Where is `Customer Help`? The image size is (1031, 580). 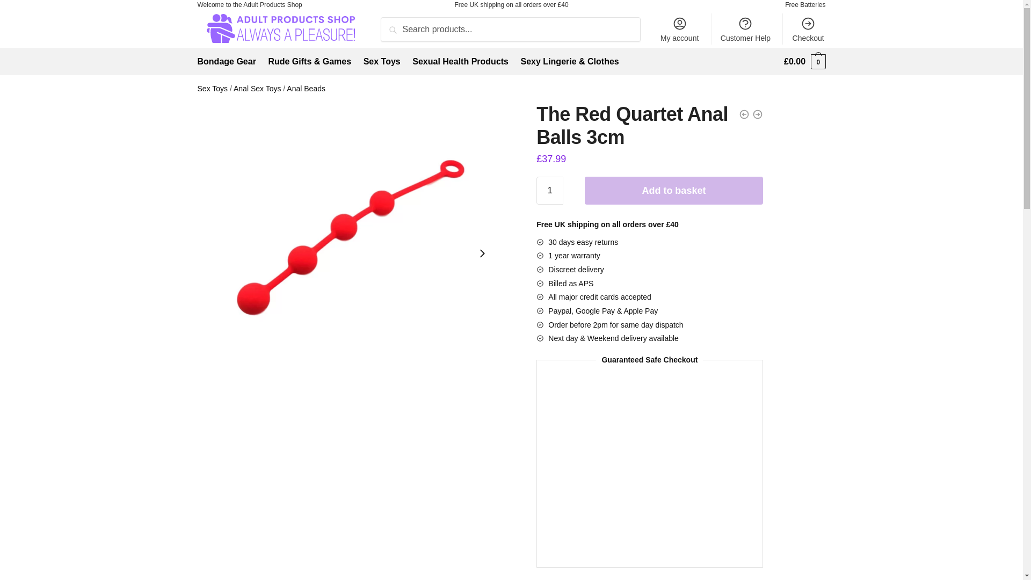 Customer Help is located at coordinates (745, 29).